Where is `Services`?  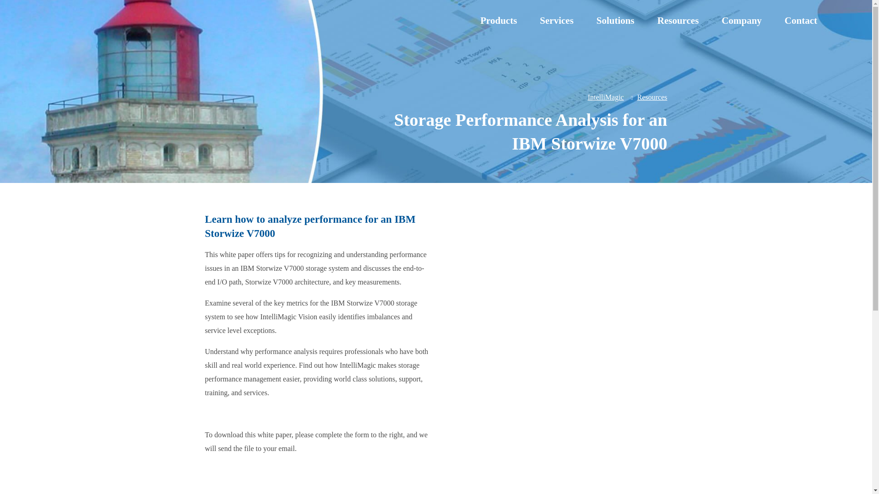
Services is located at coordinates (556, 21).